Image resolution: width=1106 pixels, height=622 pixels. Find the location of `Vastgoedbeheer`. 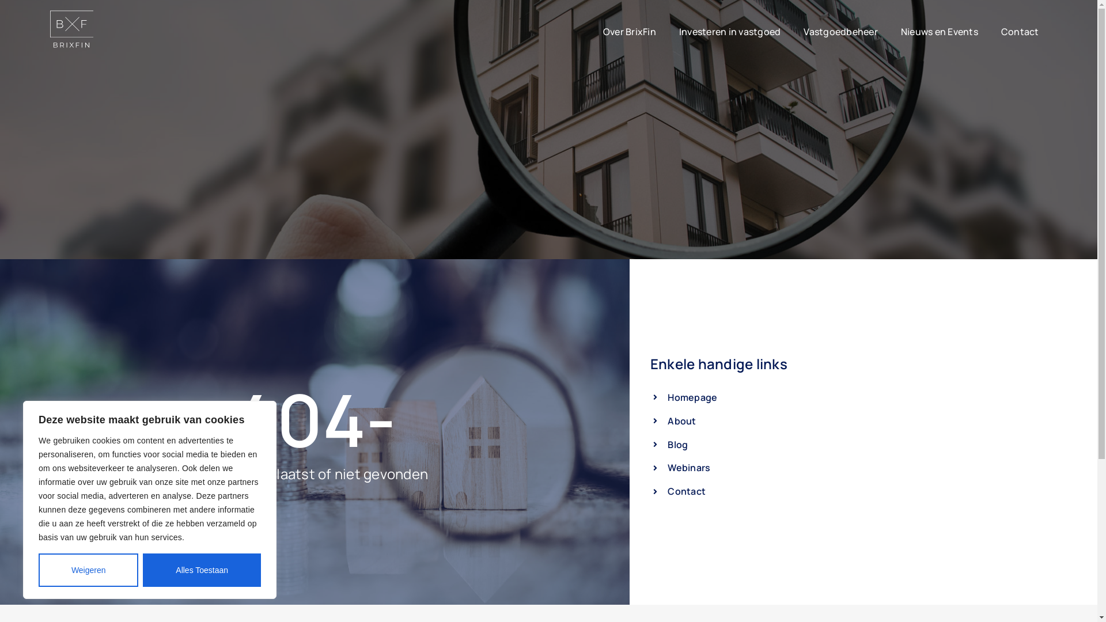

Vastgoedbeheer is located at coordinates (841, 32).